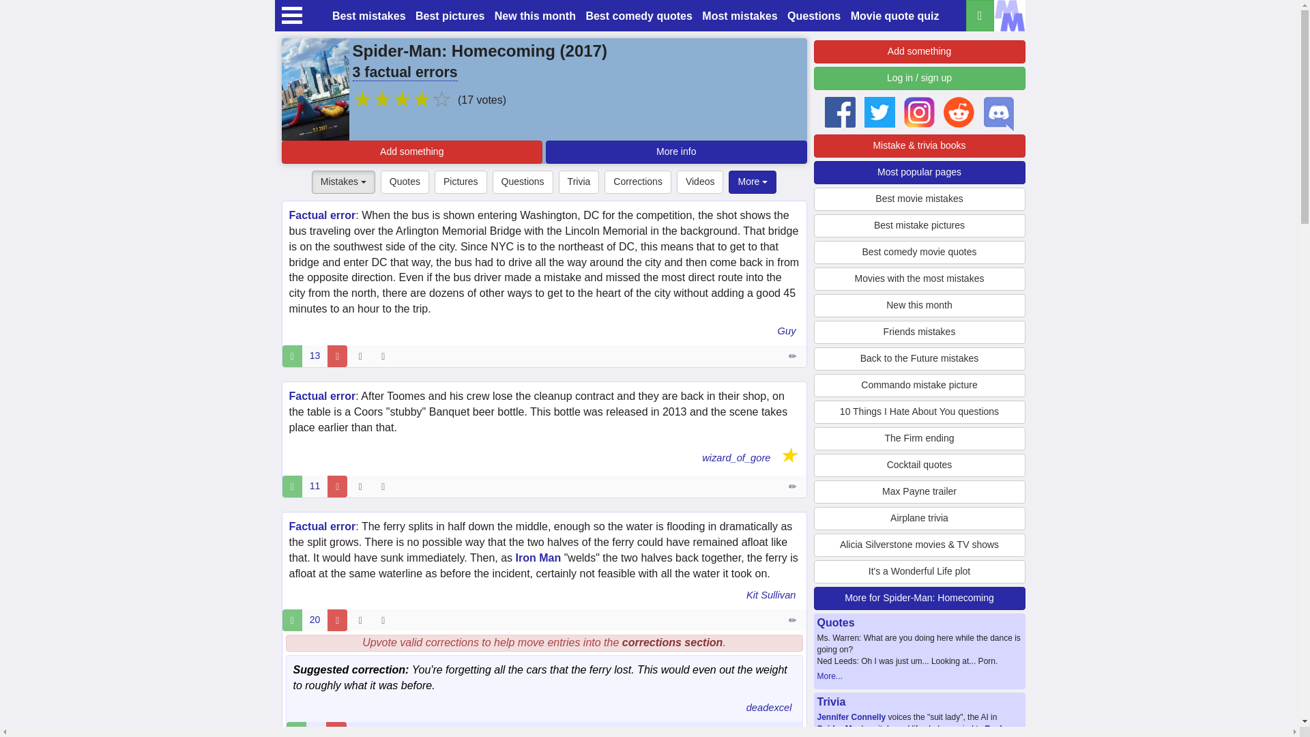  What do you see at coordinates (794, 356) in the screenshot?
I see `Entry 234881` at bounding box center [794, 356].